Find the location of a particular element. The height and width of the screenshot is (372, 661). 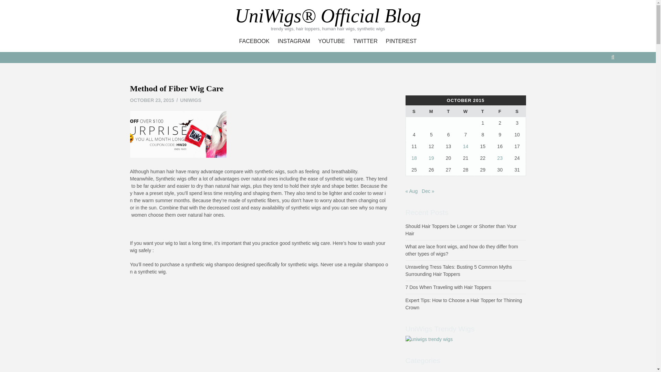

Monday is located at coordinates (431, 112).